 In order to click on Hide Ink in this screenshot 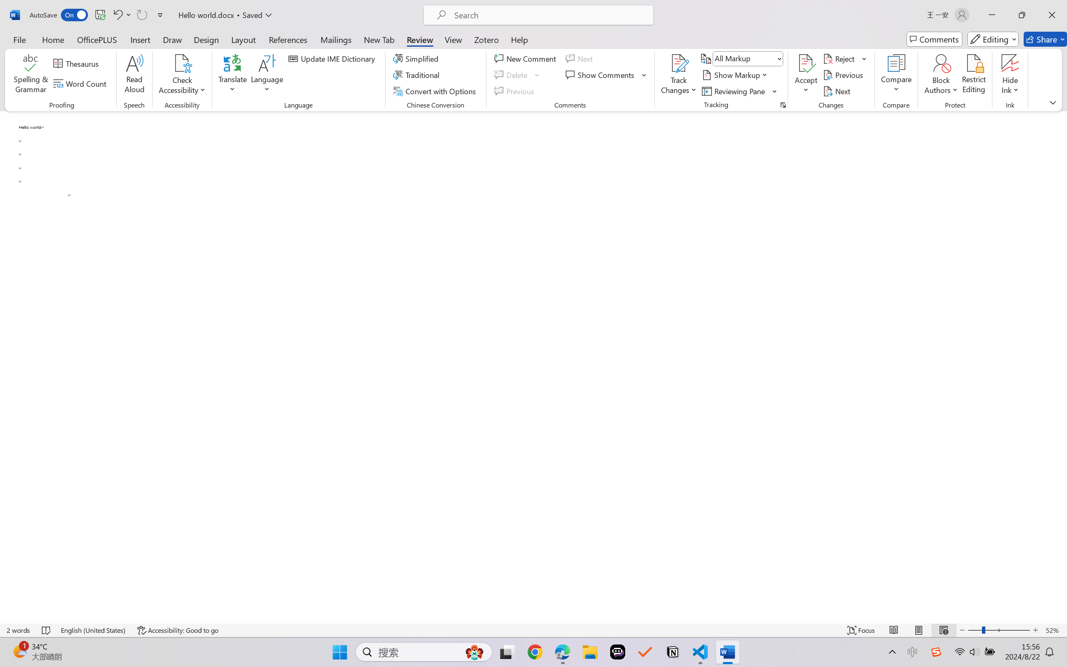, I will do `click(1010, 63)`.